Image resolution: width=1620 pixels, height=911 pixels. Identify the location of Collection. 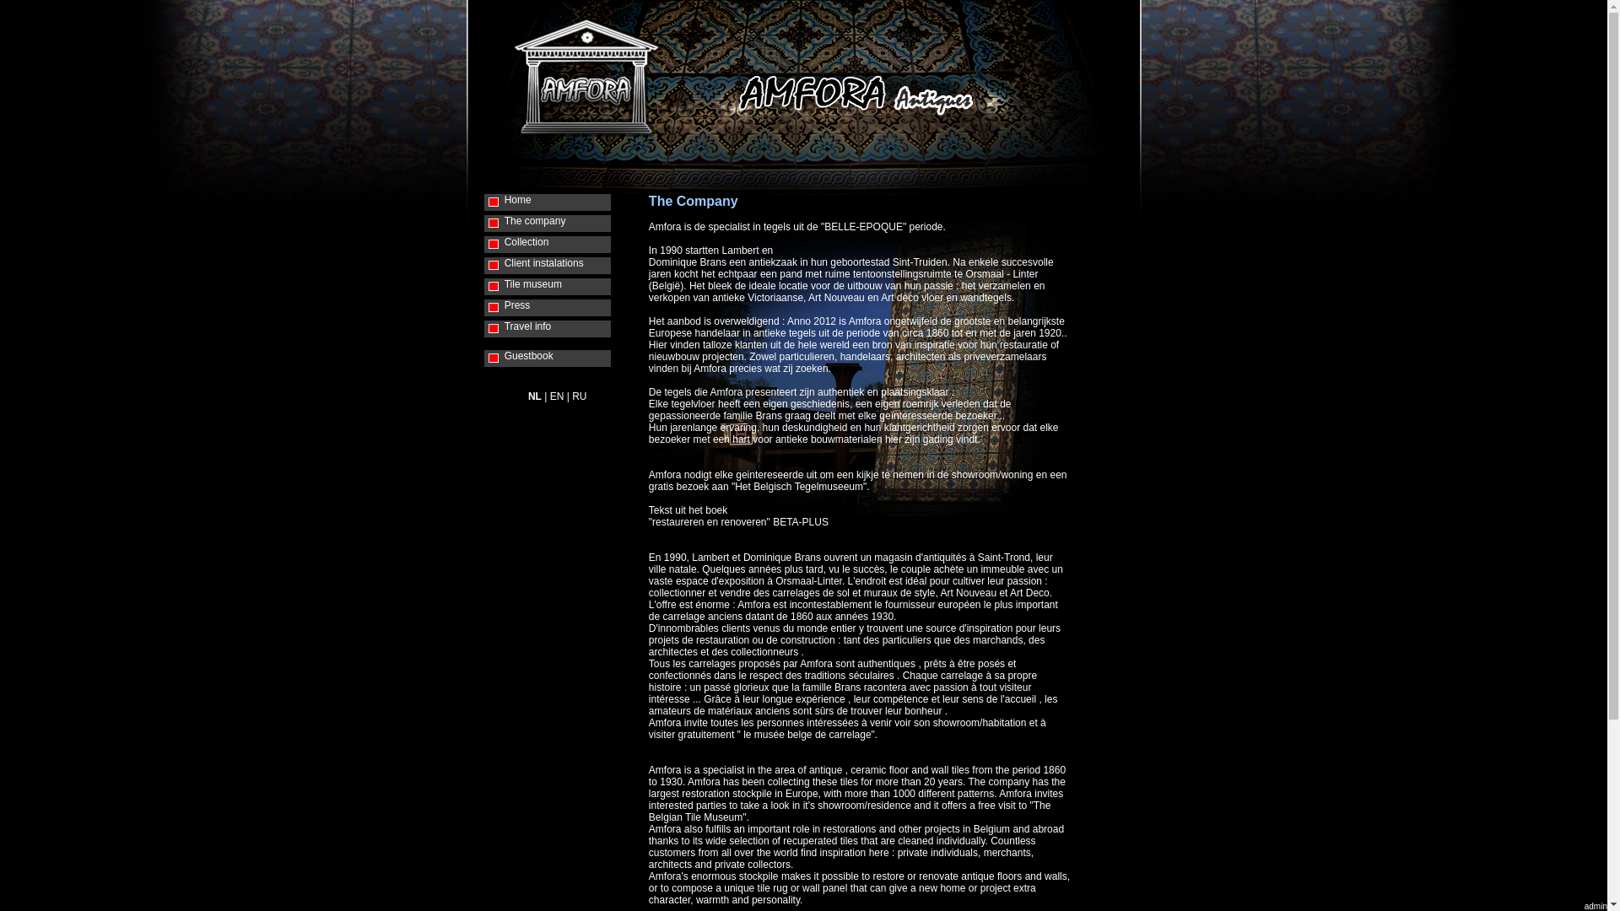
(558, 245).